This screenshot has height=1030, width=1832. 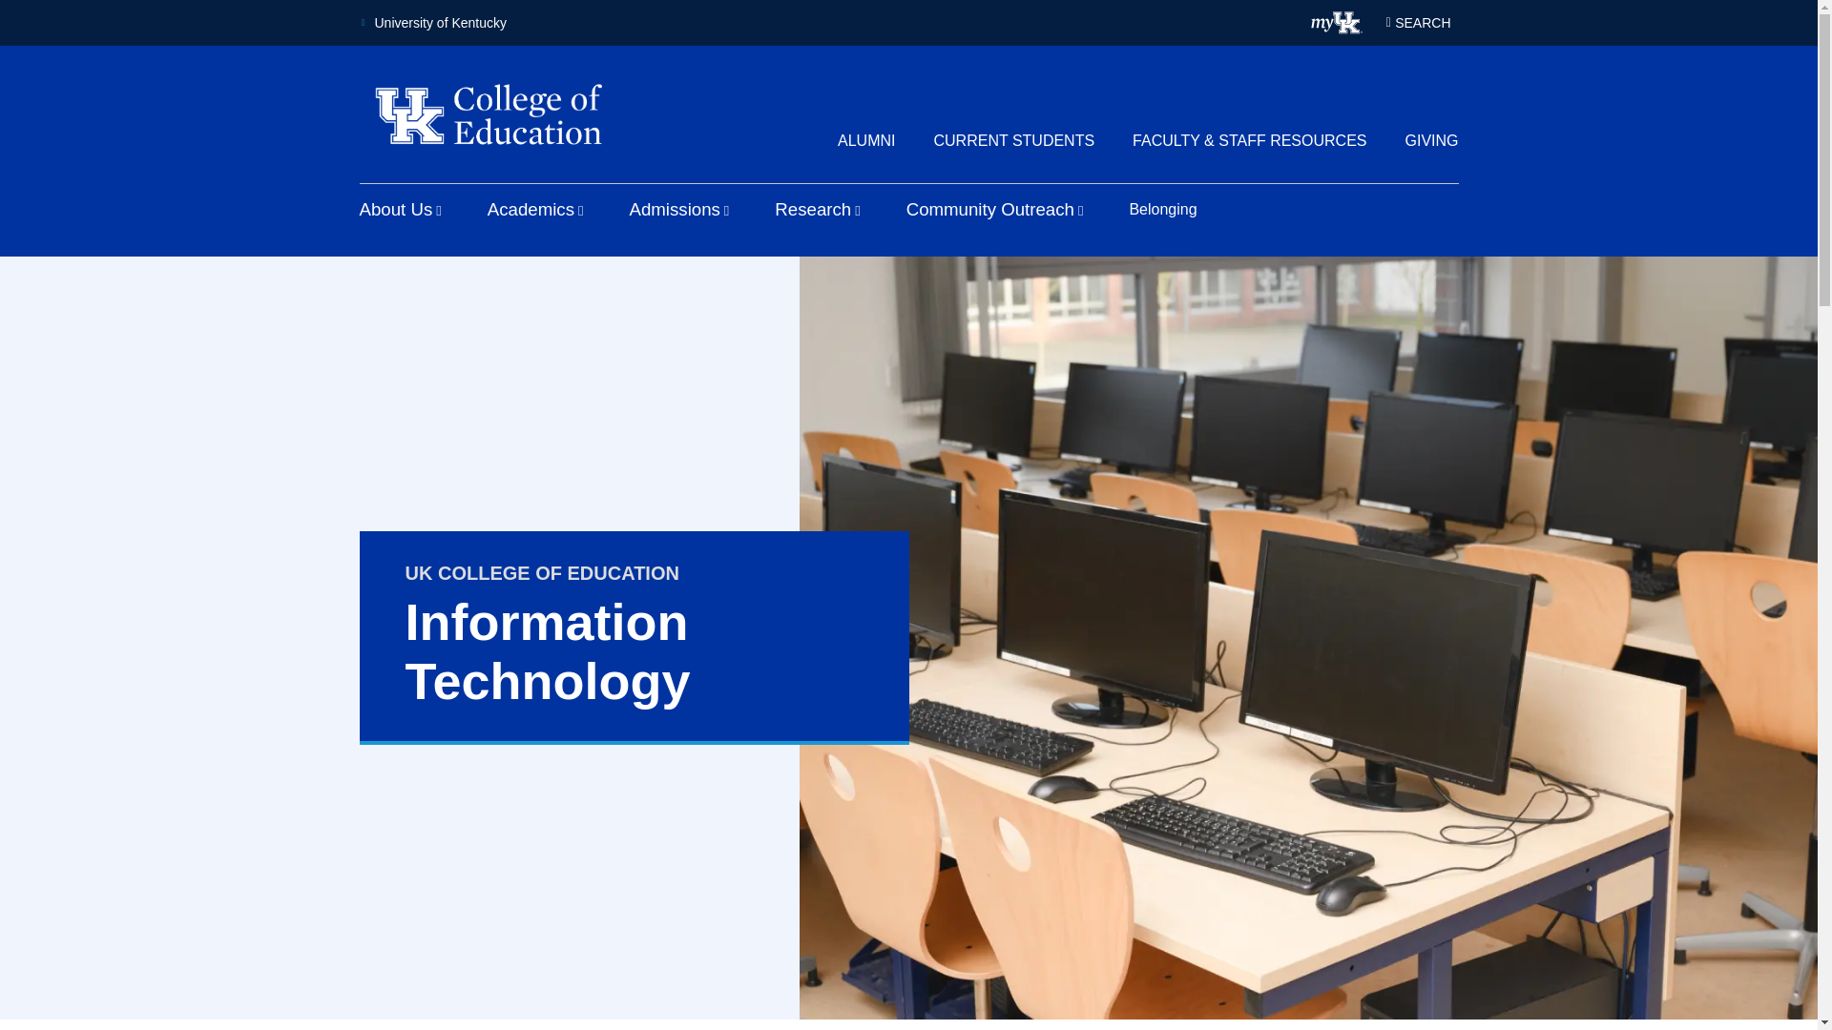 What do you see at coordinates (1337, 22) in the screenshot?
I see `Log into the myUK portal` at bounding box center [1337, 22].